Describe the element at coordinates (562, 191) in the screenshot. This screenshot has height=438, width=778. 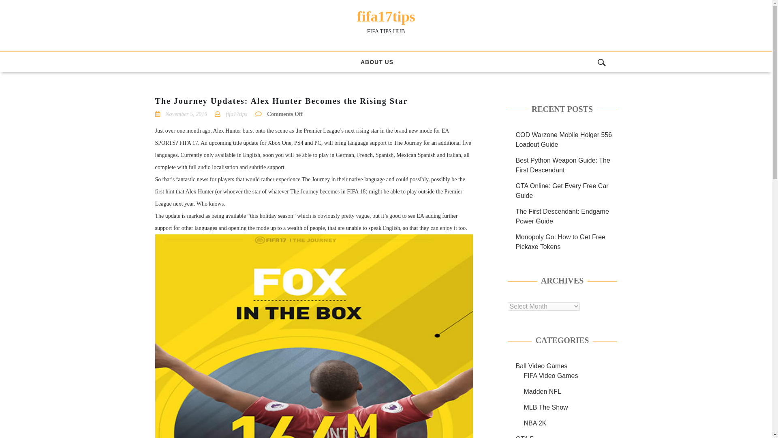
I see `GTA Online: Get Every Free Car Guide` at that location.